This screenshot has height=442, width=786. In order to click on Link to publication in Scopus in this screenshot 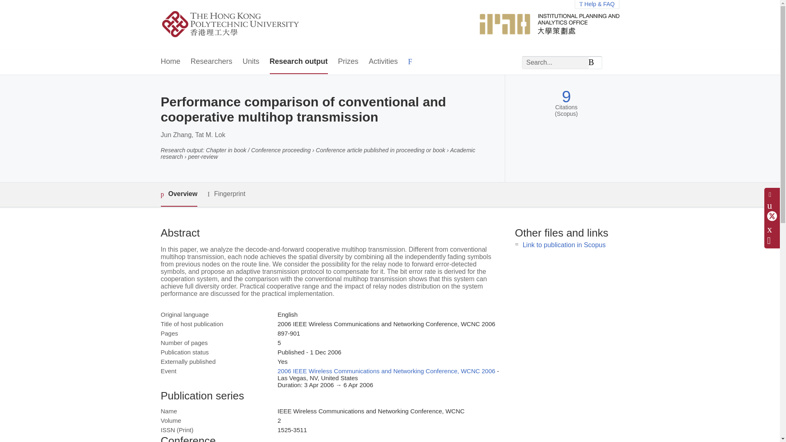, I will do `click(564, 245)`.